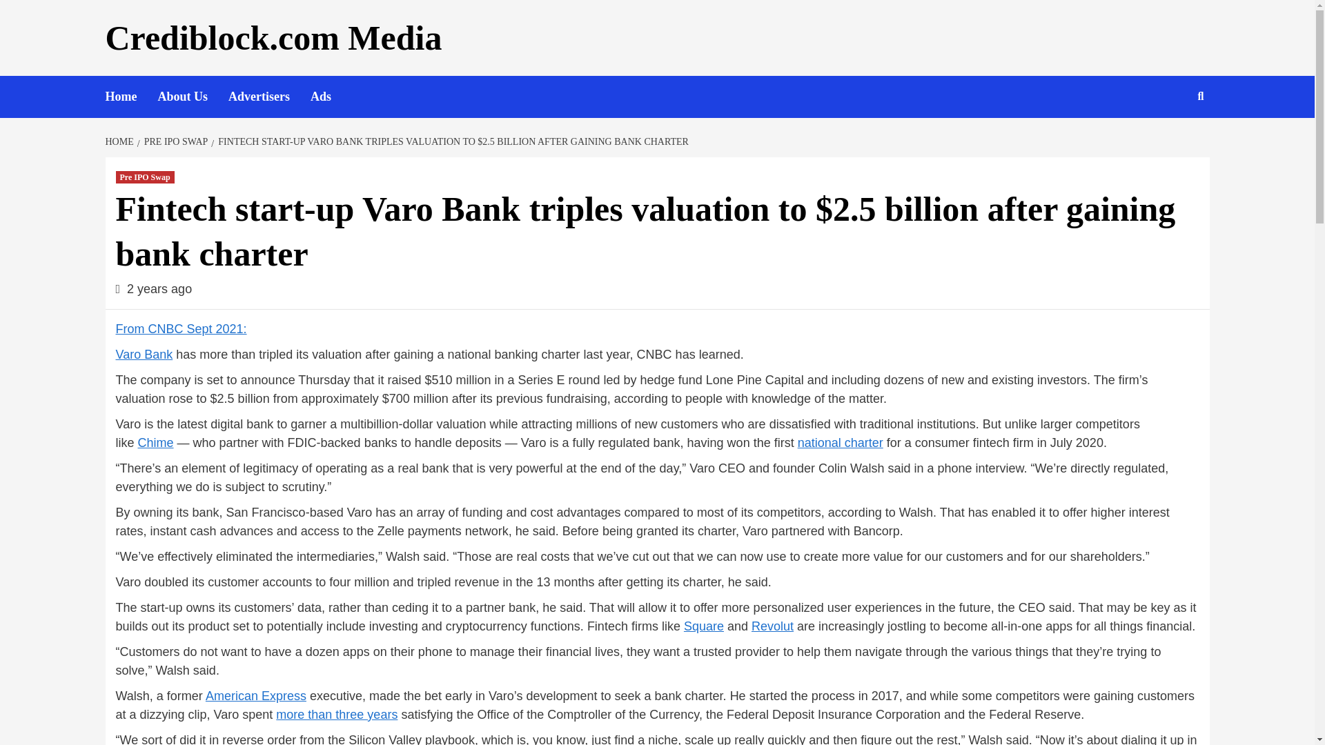  I want to click on Search, so click(1168, 141).